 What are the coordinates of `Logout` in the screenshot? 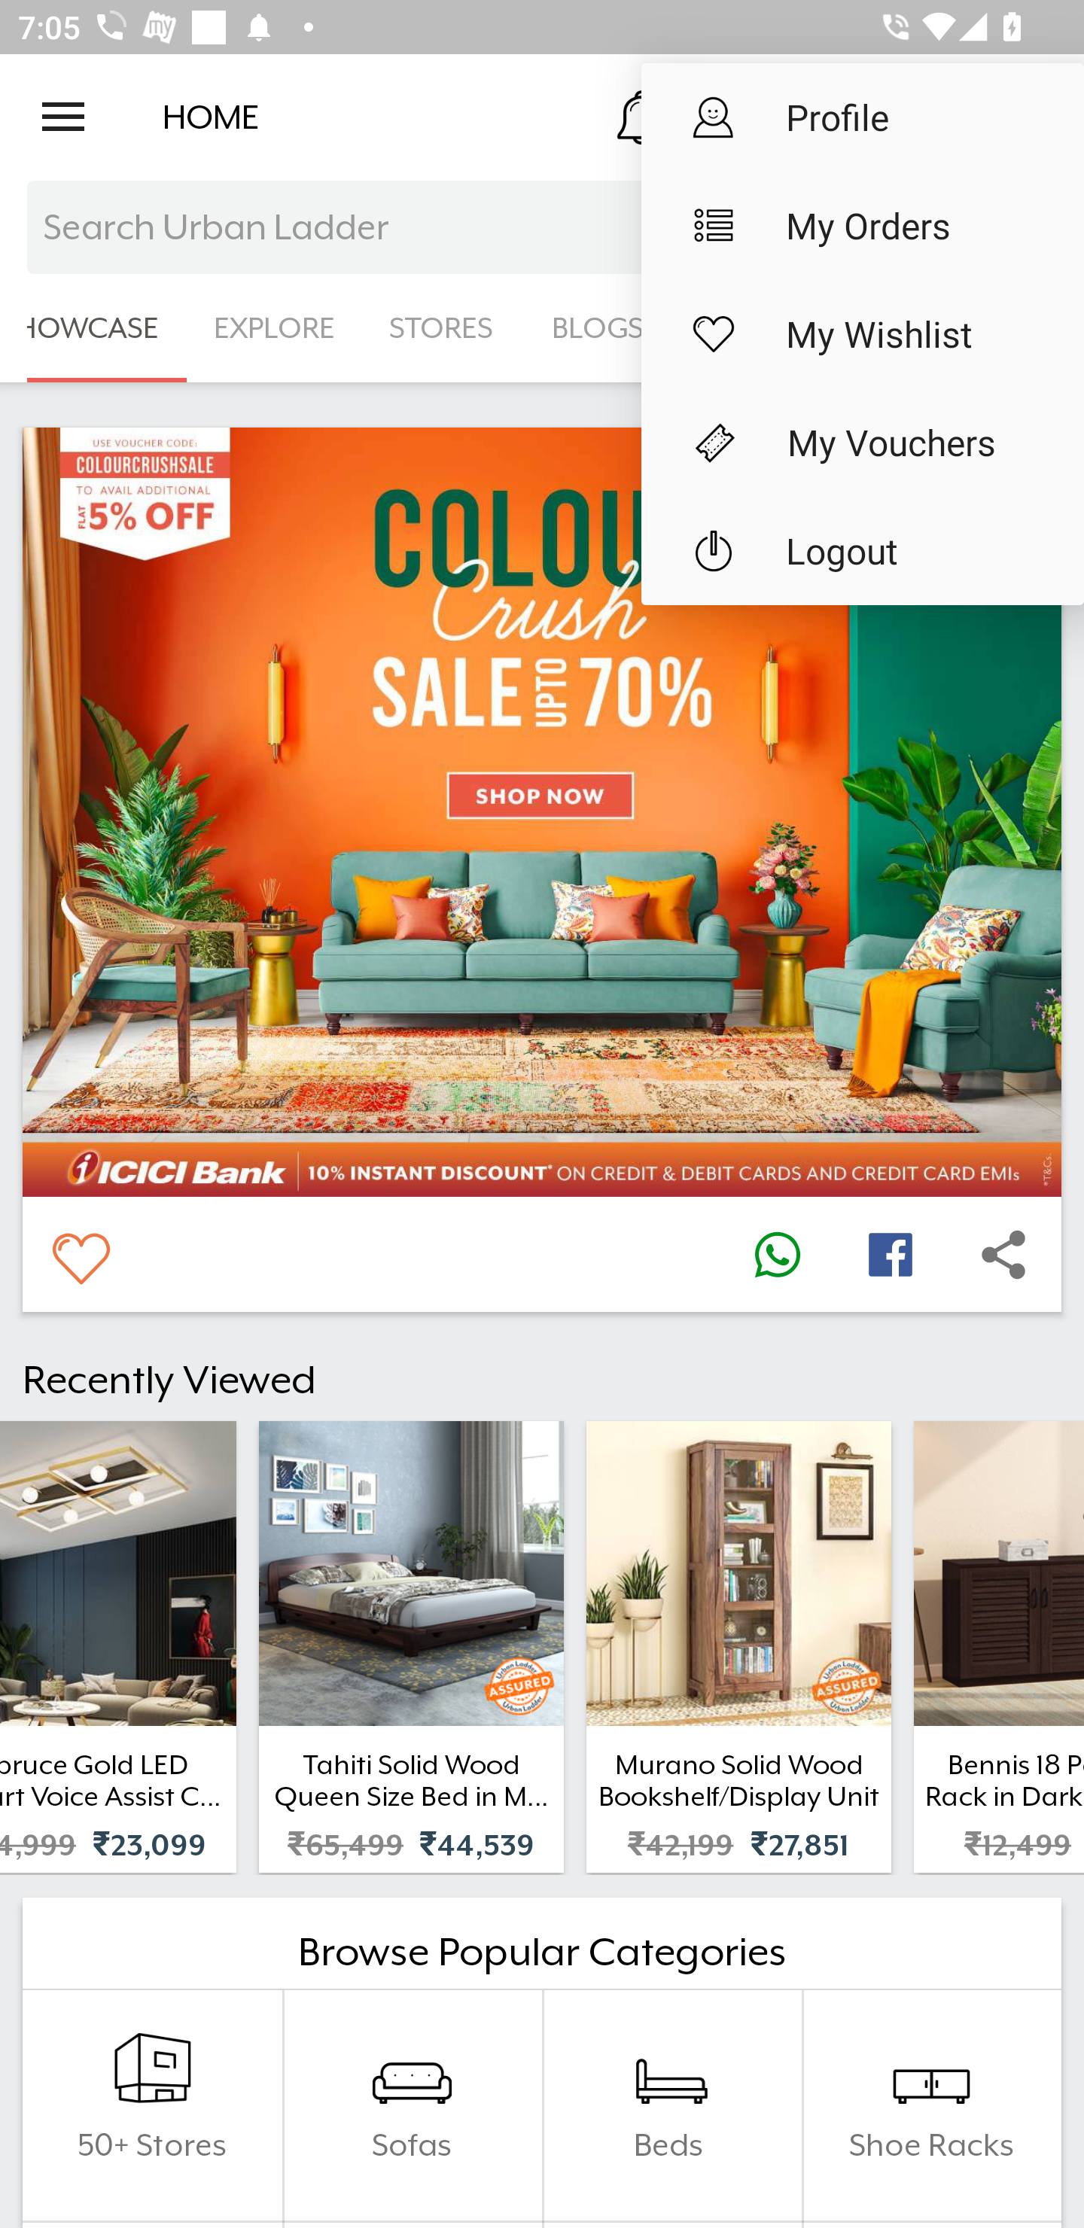 It's located at (863, 551).